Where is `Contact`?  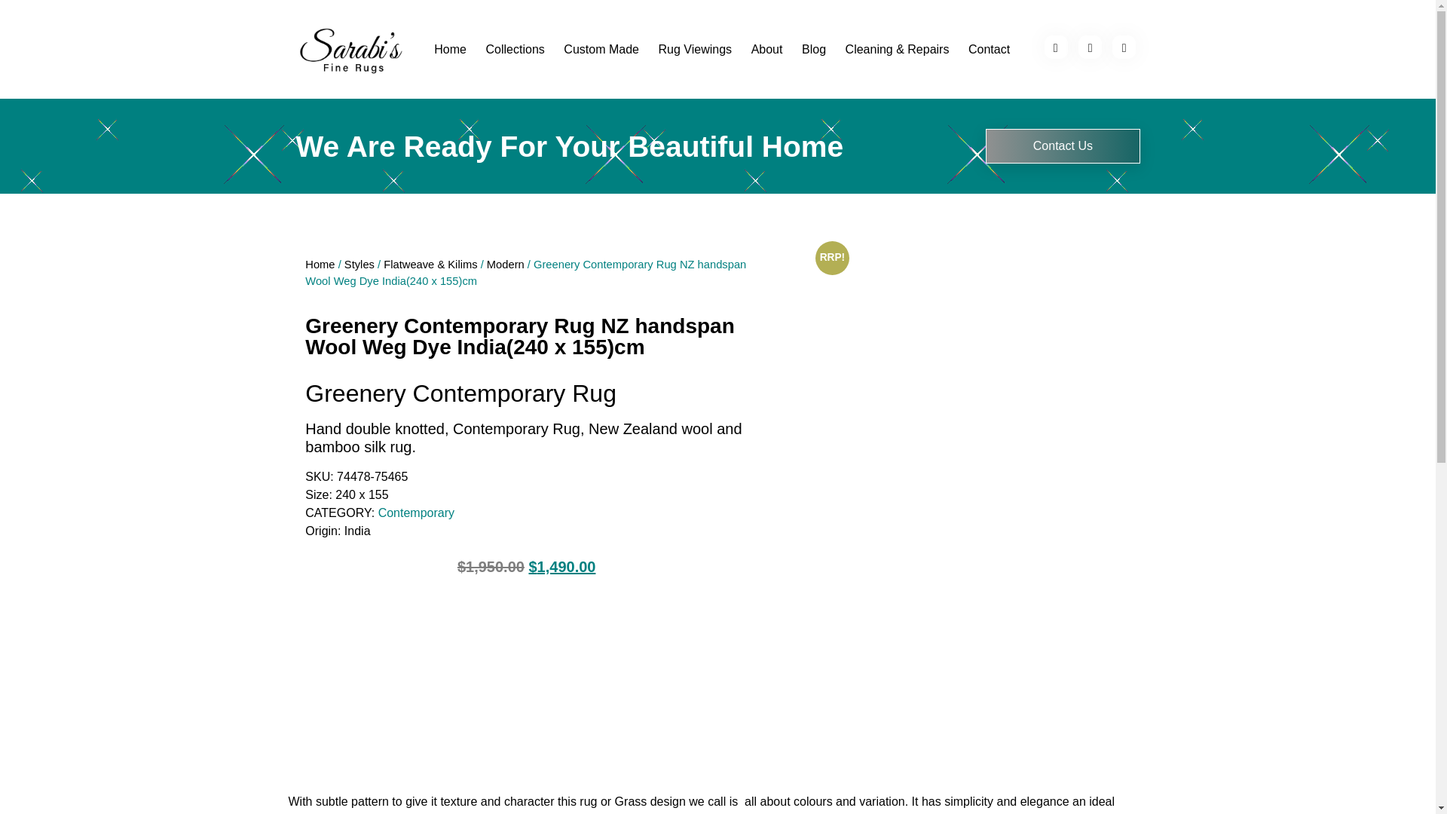
Contact is located at coordinates (989, 50).